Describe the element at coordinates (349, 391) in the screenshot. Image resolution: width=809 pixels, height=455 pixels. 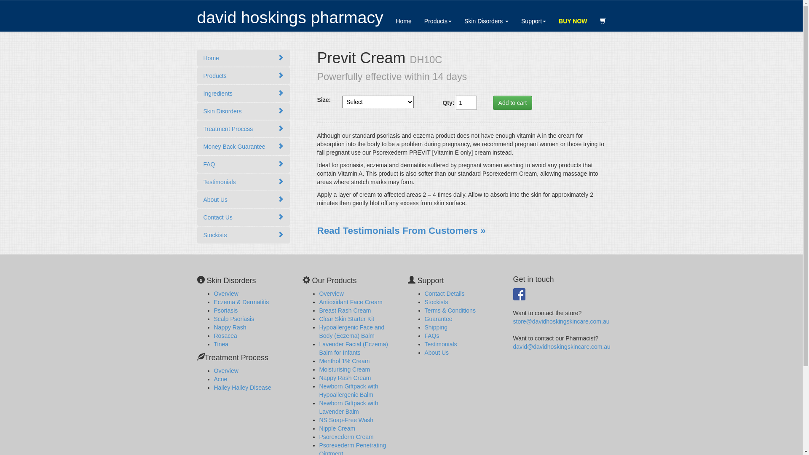
I see `Newborn Giftpack with Hypoallergenic Balm` at that location.